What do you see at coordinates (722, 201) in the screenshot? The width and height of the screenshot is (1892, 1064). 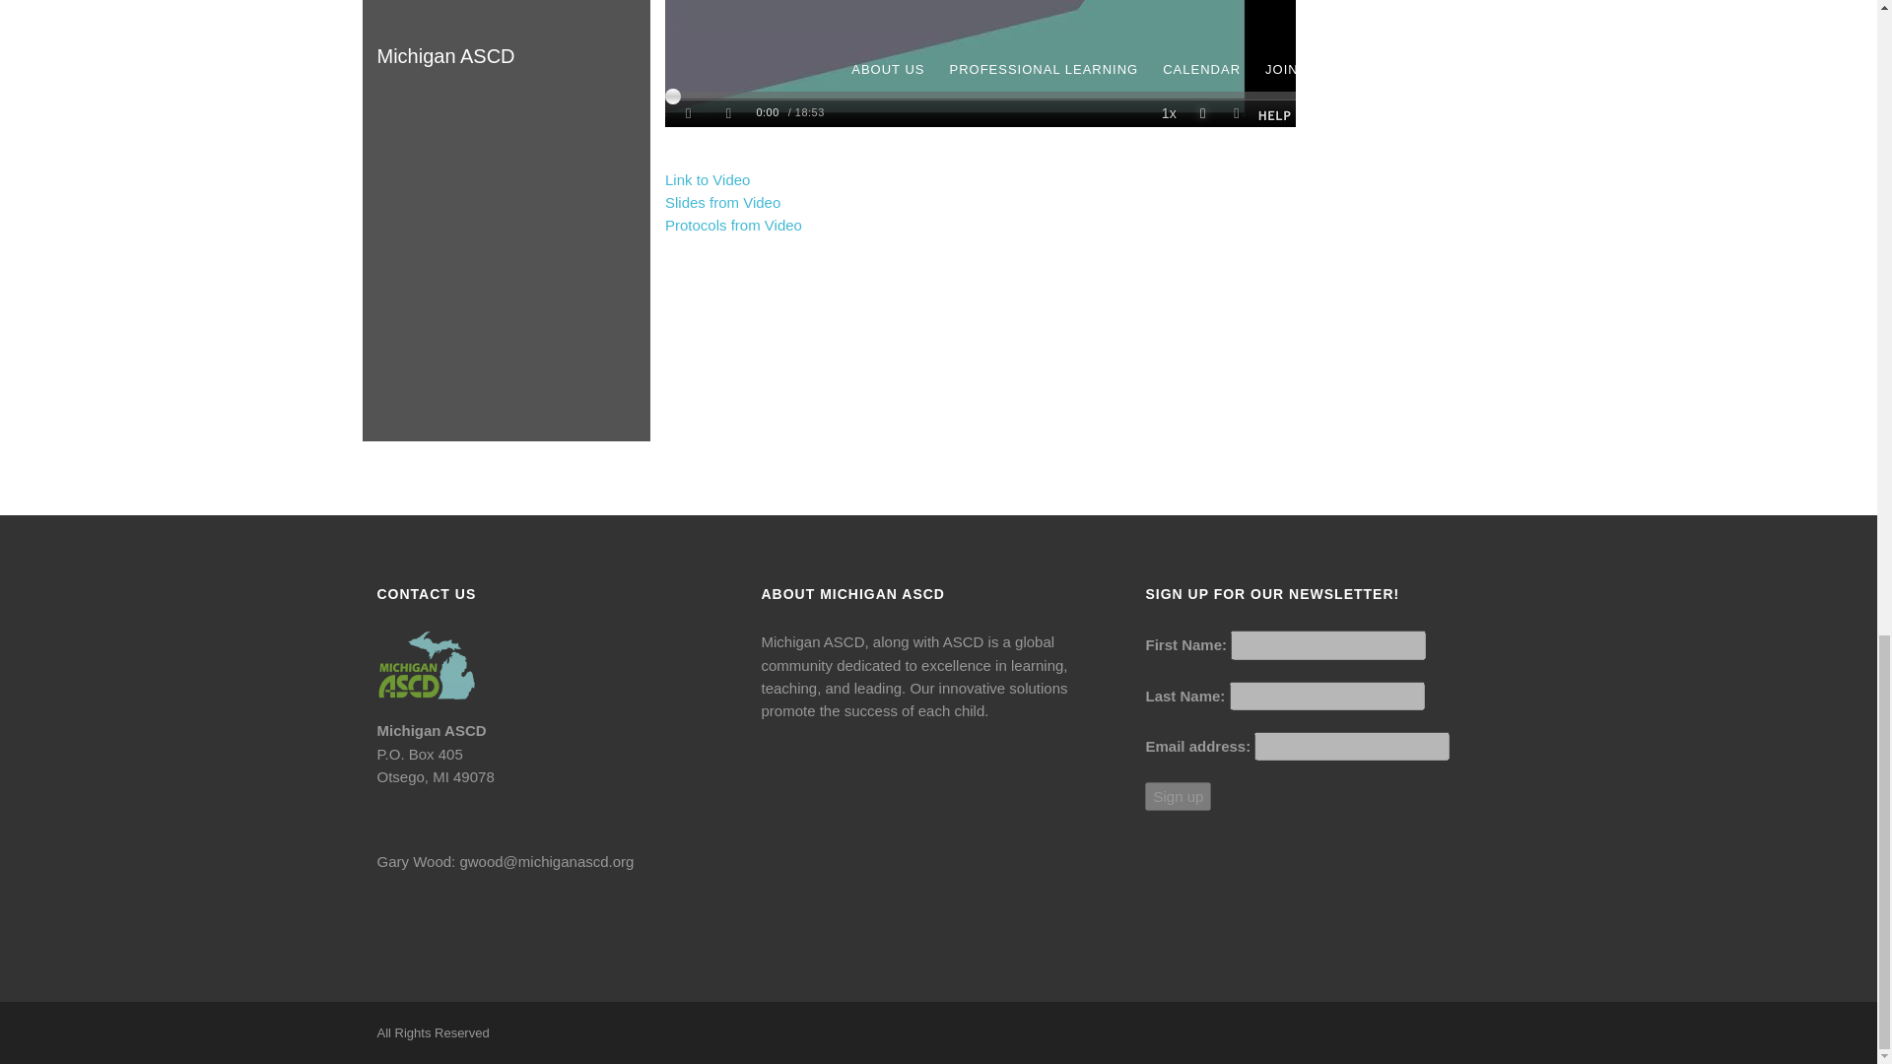 I see `Slides from Video` at bounding box center [722, 201].